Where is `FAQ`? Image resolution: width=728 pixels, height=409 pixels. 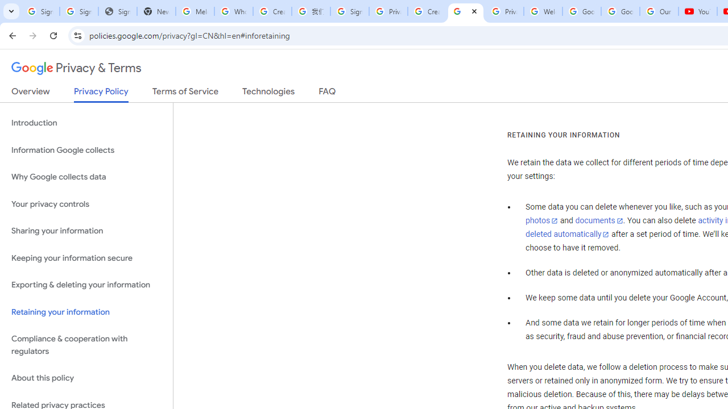
FAQ is located at coordinates (328, 94).